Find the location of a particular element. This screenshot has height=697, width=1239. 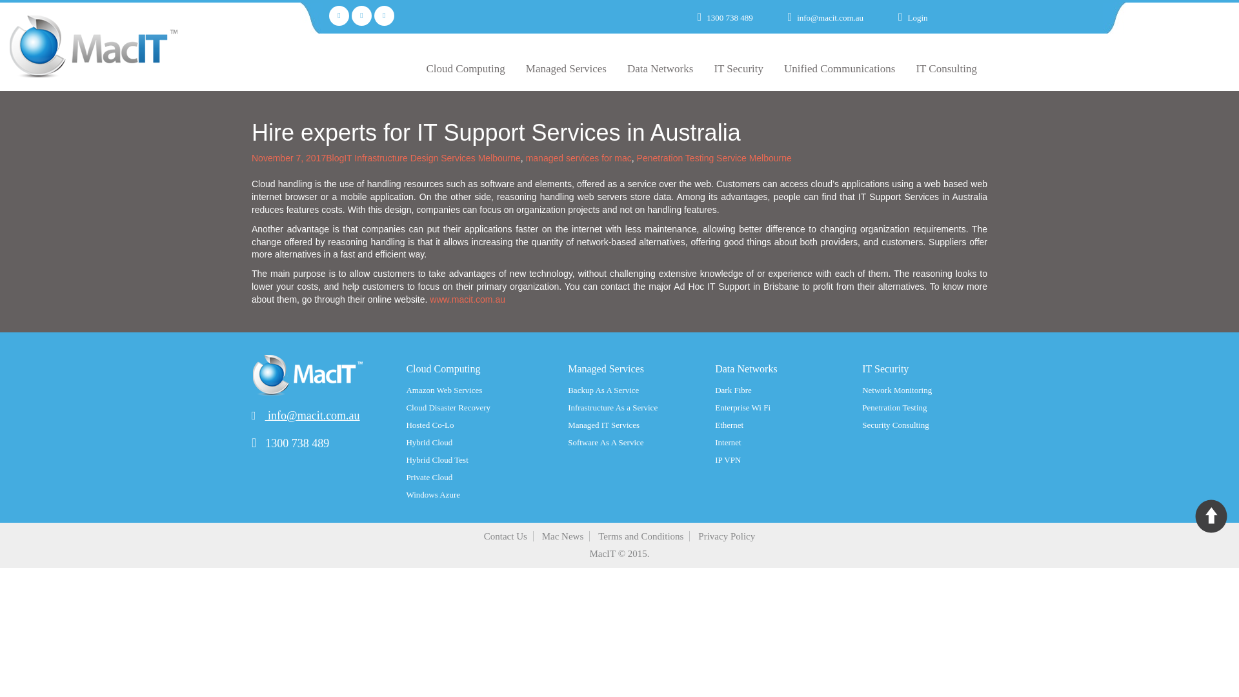

Cloud Computing is located at coordinates (465, 68).